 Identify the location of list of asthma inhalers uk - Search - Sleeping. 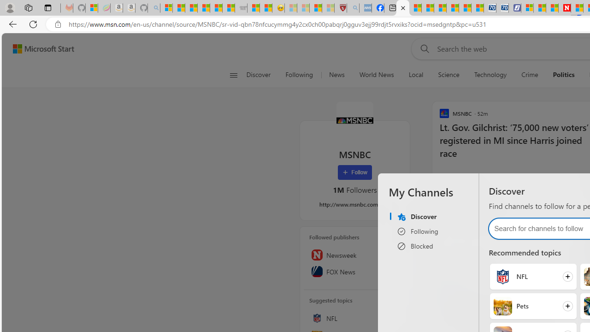
(353, 8).